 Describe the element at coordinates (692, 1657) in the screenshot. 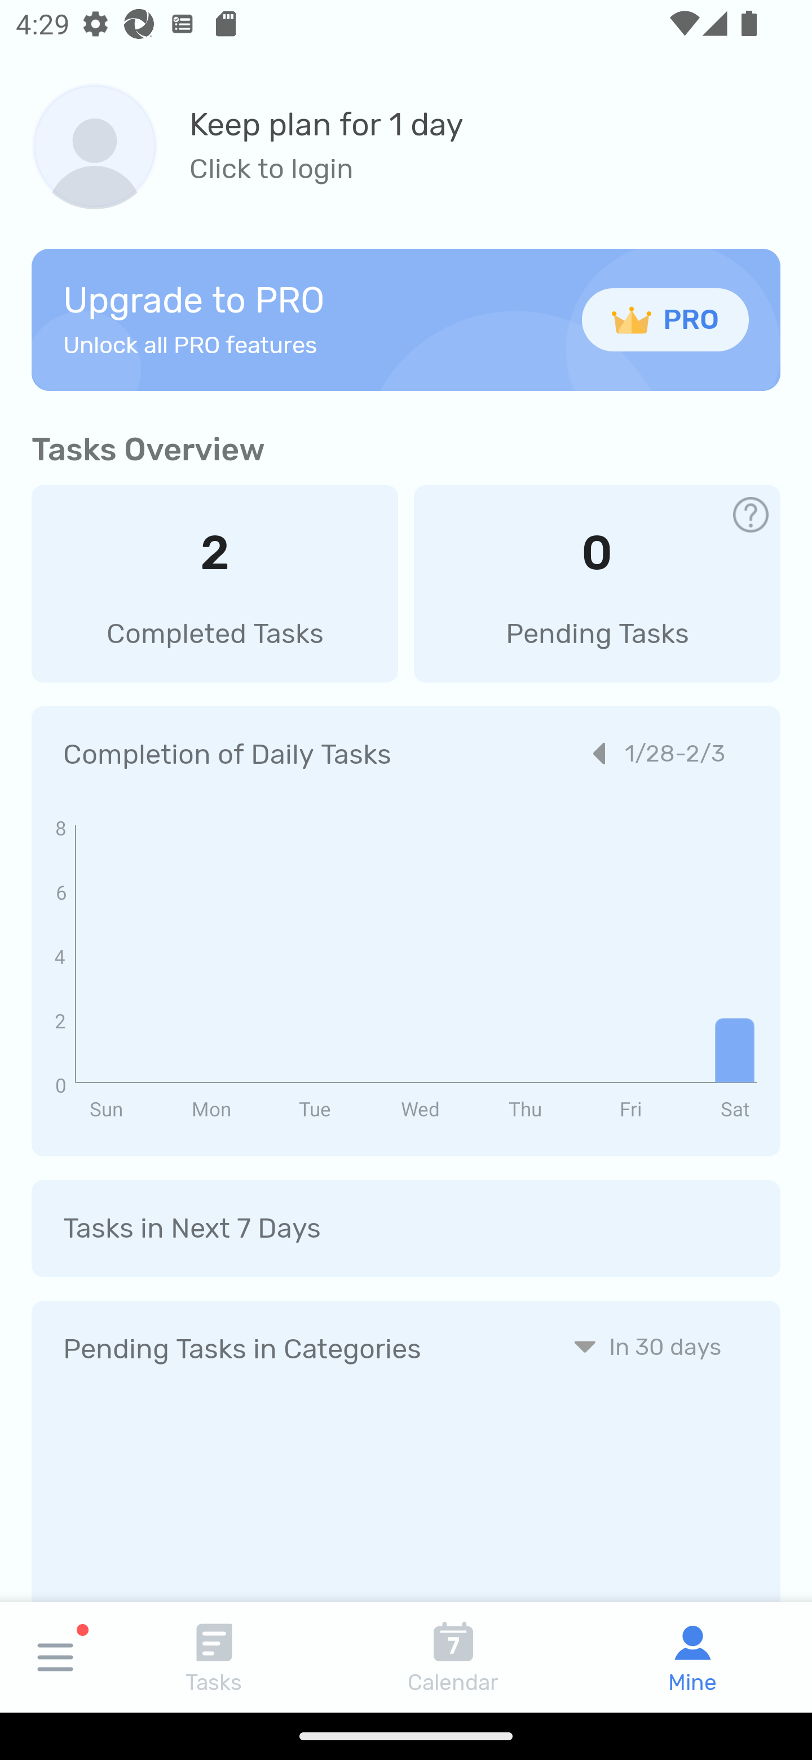

I see `Mine` at that location.